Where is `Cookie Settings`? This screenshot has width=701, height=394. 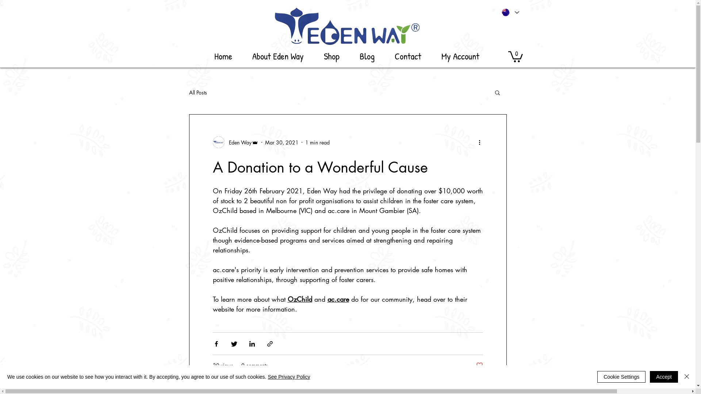
Cookie Settings is located at coordinates (621, 377).